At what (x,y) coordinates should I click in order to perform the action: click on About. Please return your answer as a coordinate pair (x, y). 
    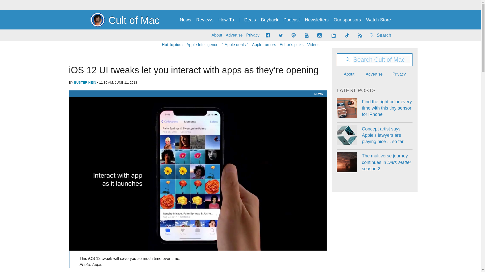
    Looking at the image, I should click on (217, 35).